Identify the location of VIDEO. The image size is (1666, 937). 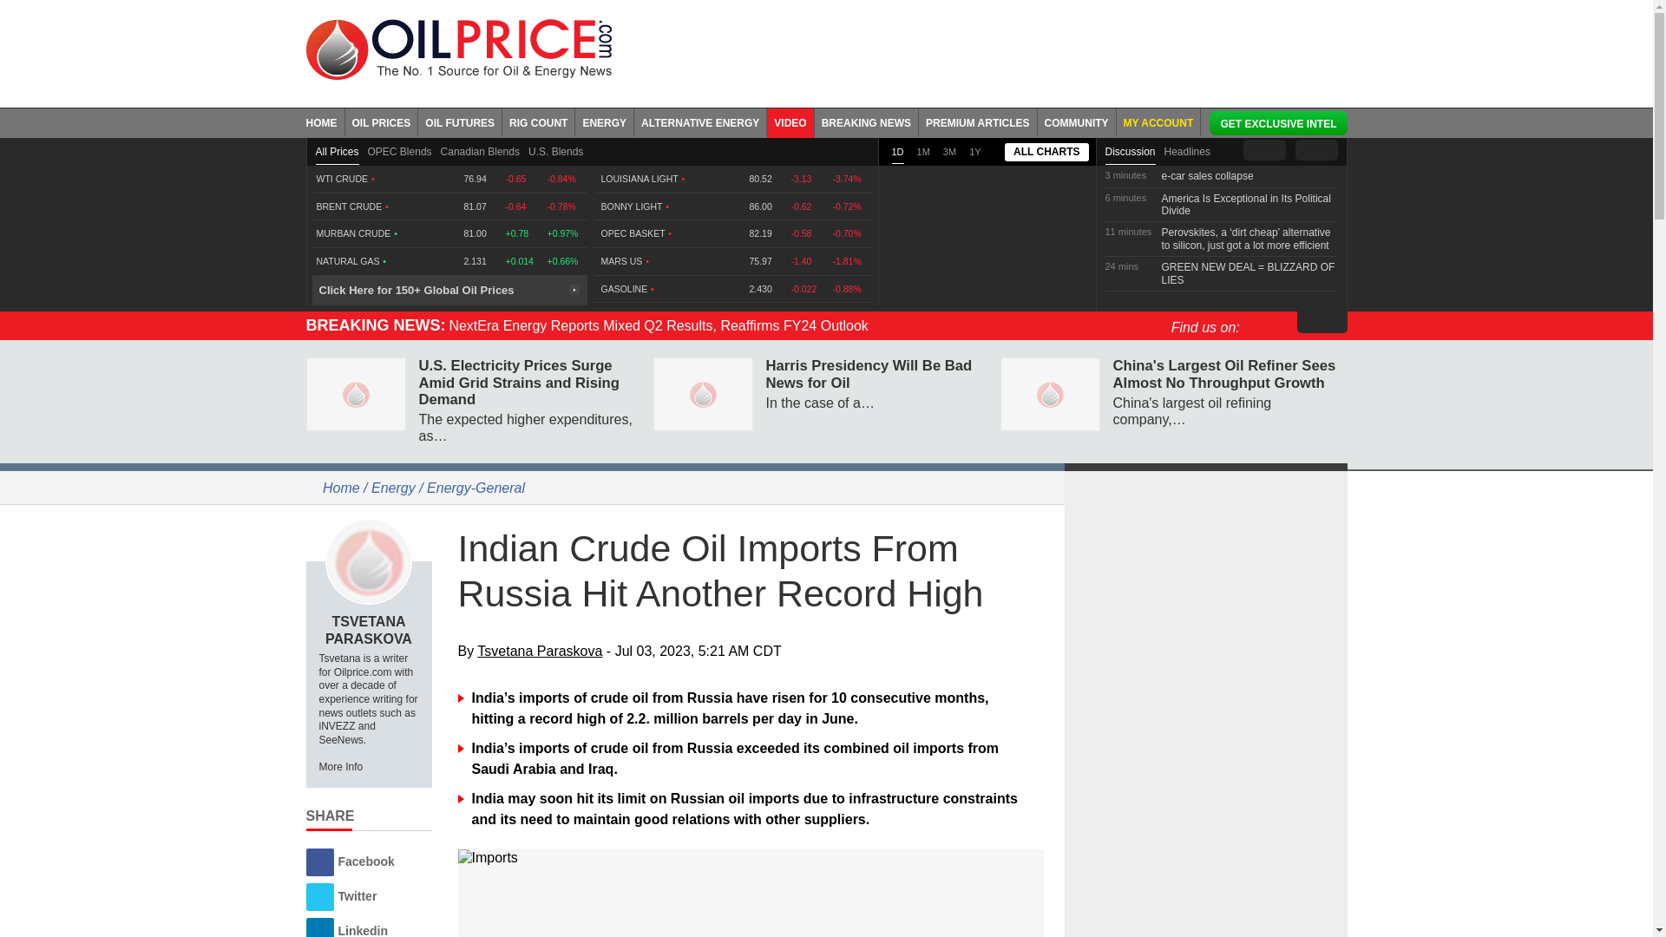
(790, 121).